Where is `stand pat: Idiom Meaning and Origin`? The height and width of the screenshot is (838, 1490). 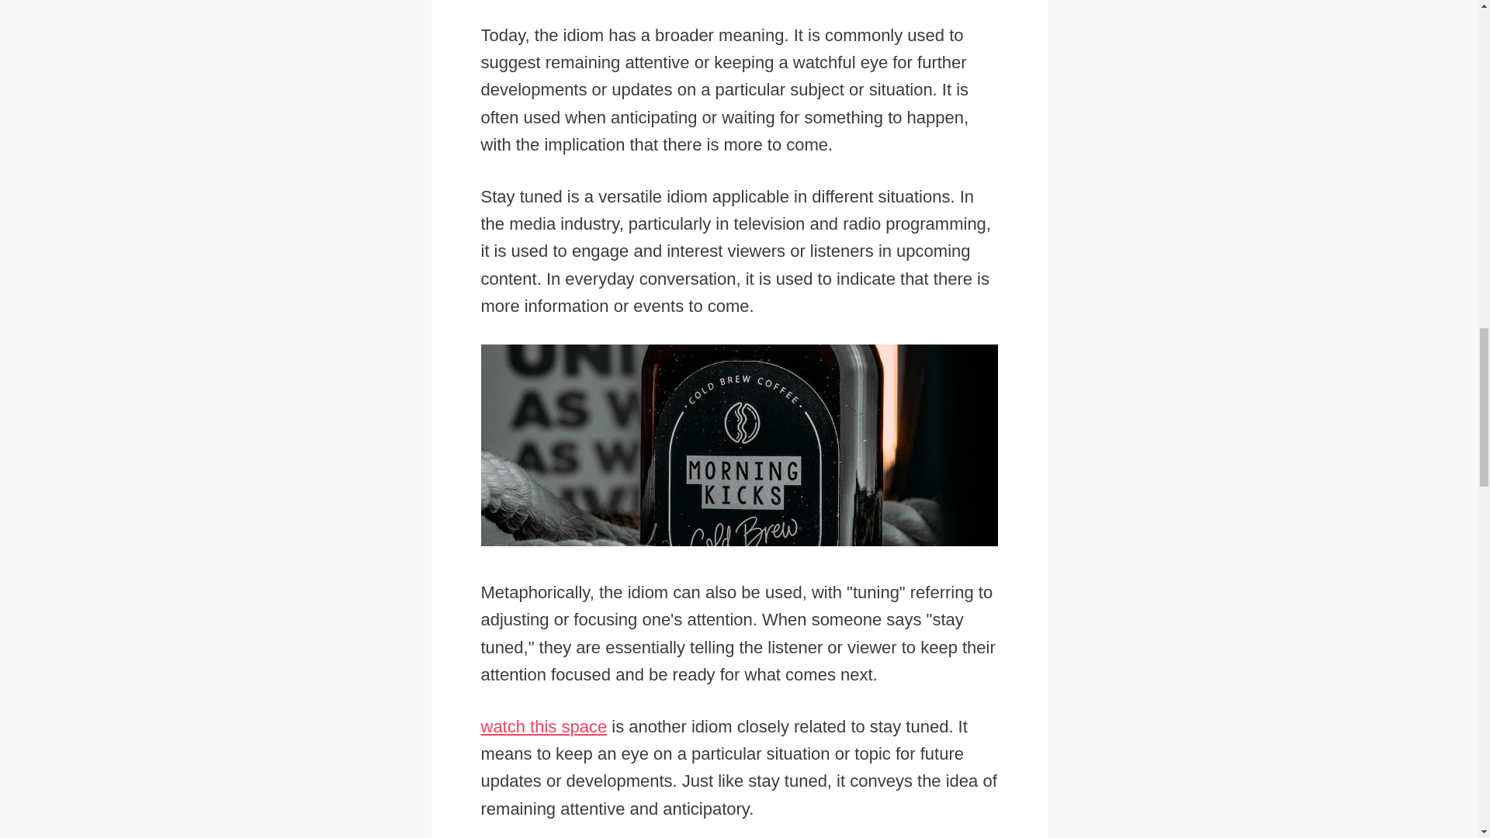 stand pat: Idiom Meaning and Origin is located at coordinates (739, 613).